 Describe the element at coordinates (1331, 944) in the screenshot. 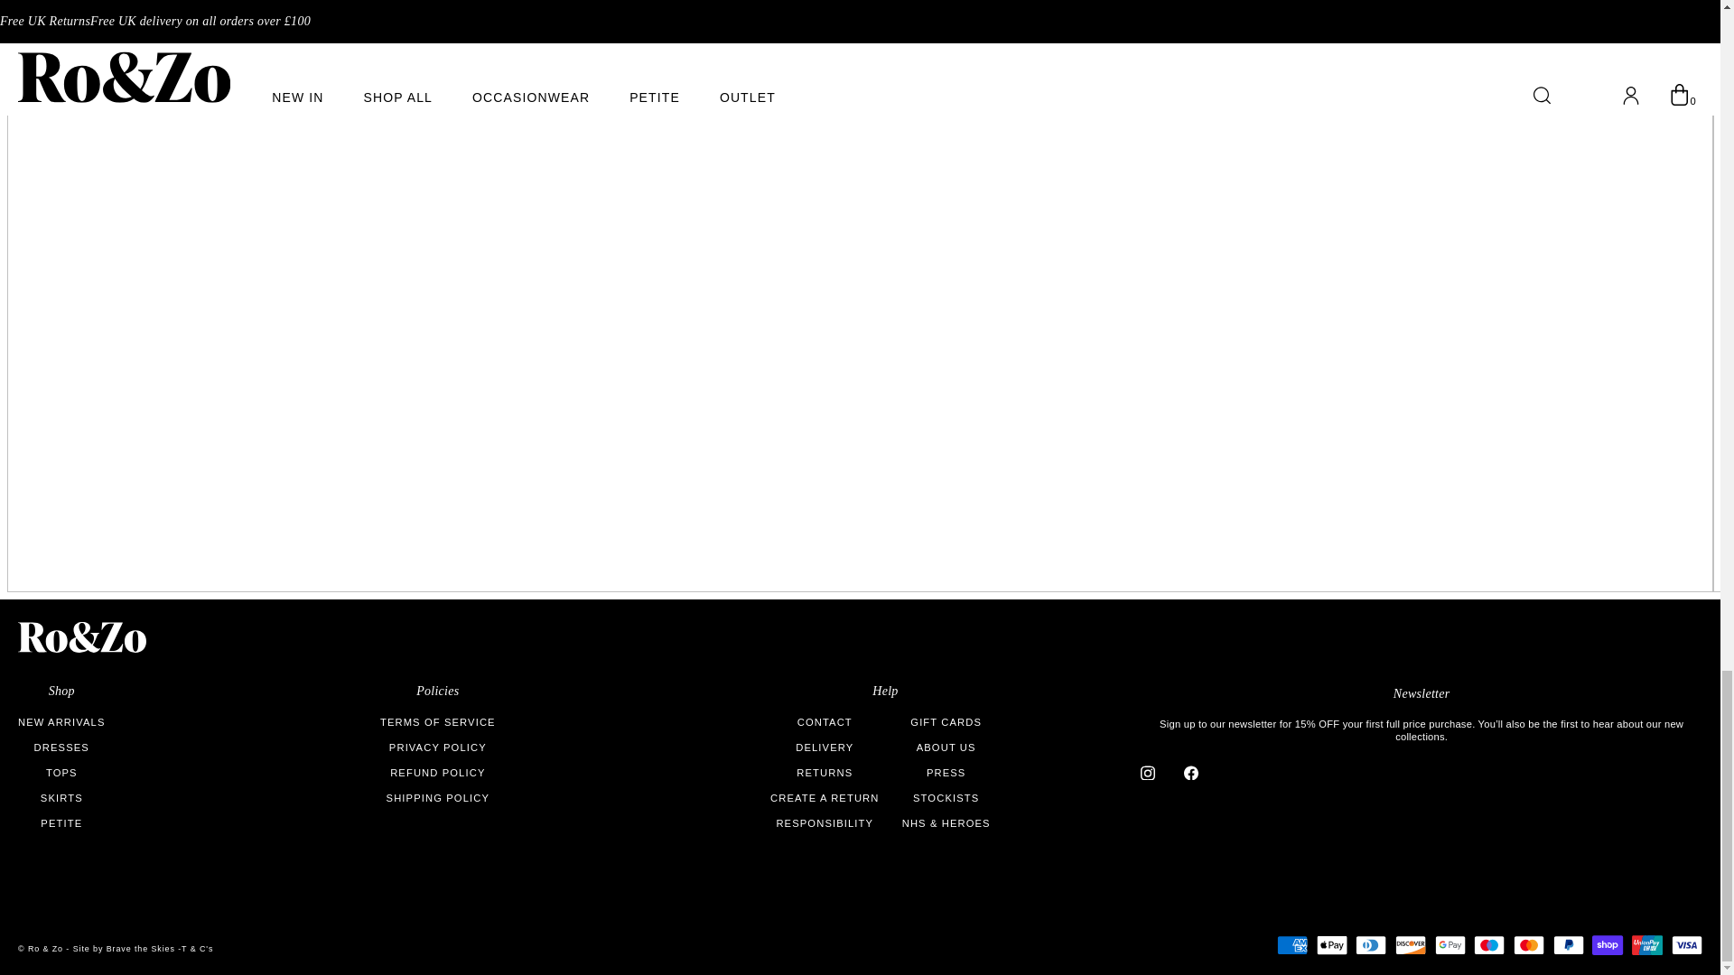

I see `Apple Pay` at that location.